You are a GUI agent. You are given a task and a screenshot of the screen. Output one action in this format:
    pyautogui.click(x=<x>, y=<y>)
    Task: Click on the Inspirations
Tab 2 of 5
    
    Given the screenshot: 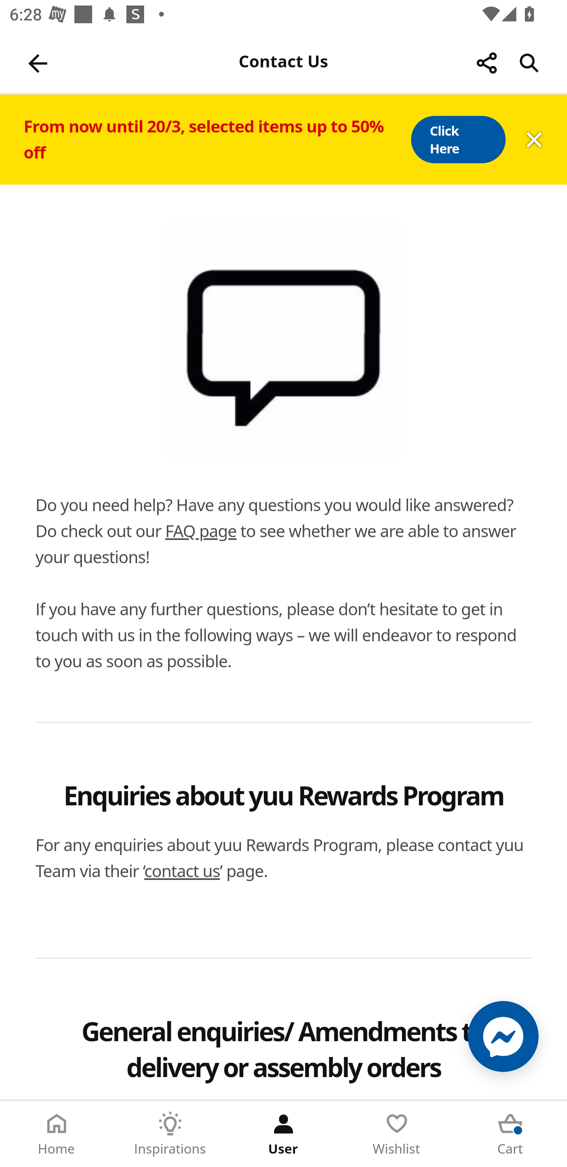 What is the action you would take?
    pyautogui.click(x=170, y=1134)
    